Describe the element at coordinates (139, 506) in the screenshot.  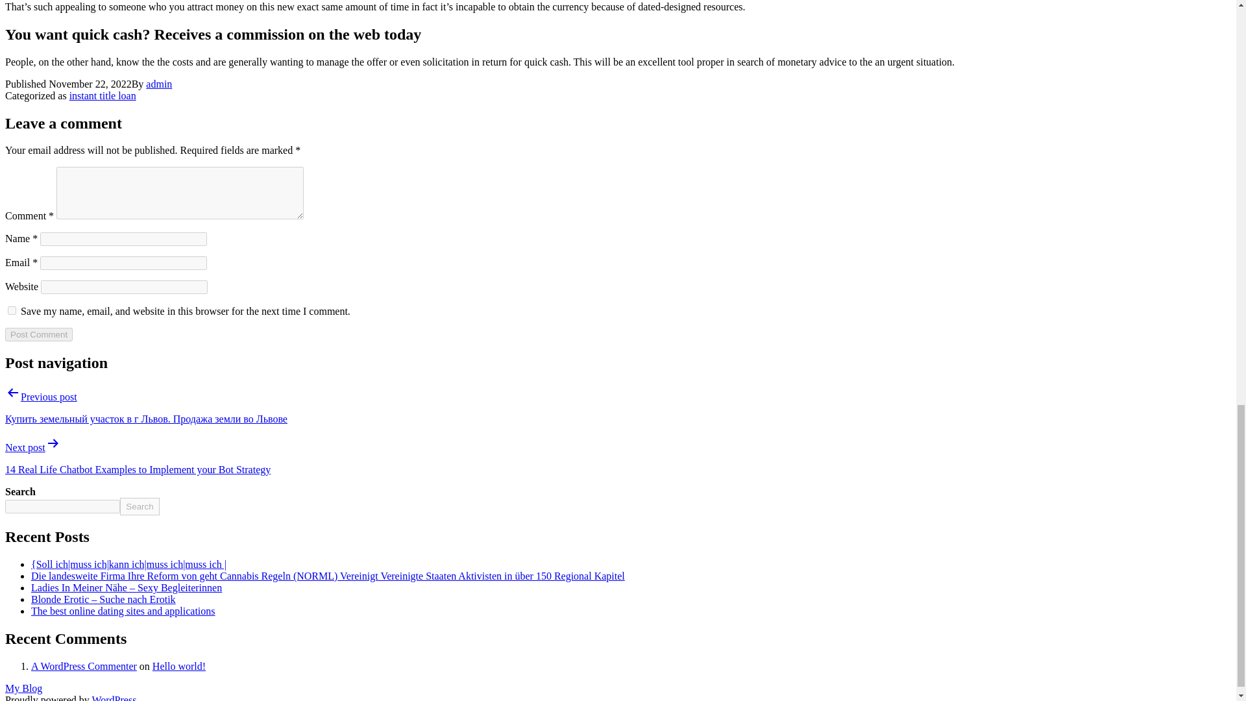
I see `Search` at that location.